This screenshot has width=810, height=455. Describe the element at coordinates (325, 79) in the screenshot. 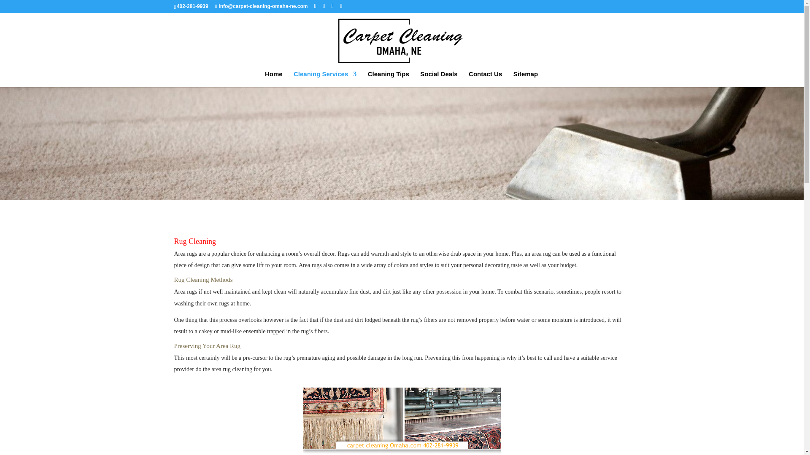

I see `Cleaning Services` at that location.